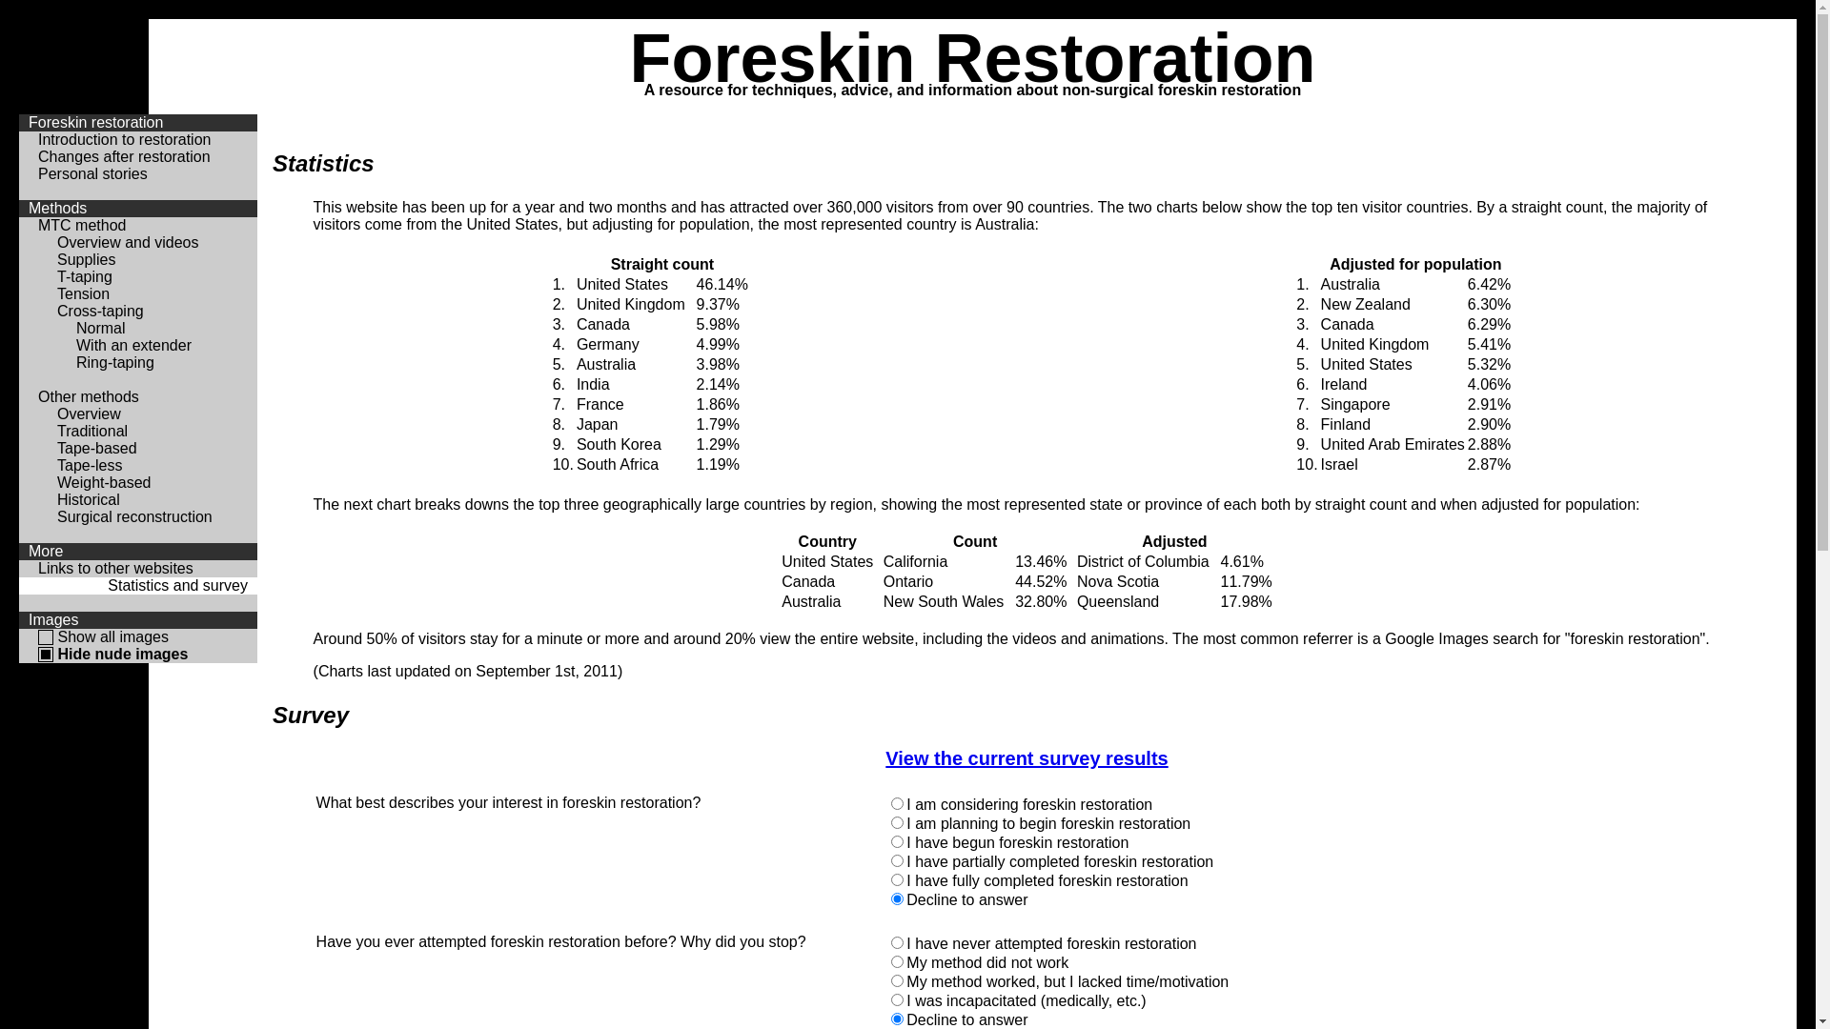  What do you see at coordinates (84, 293) in the screenshot?
I see `Tension` at bounding box center [84, 293].